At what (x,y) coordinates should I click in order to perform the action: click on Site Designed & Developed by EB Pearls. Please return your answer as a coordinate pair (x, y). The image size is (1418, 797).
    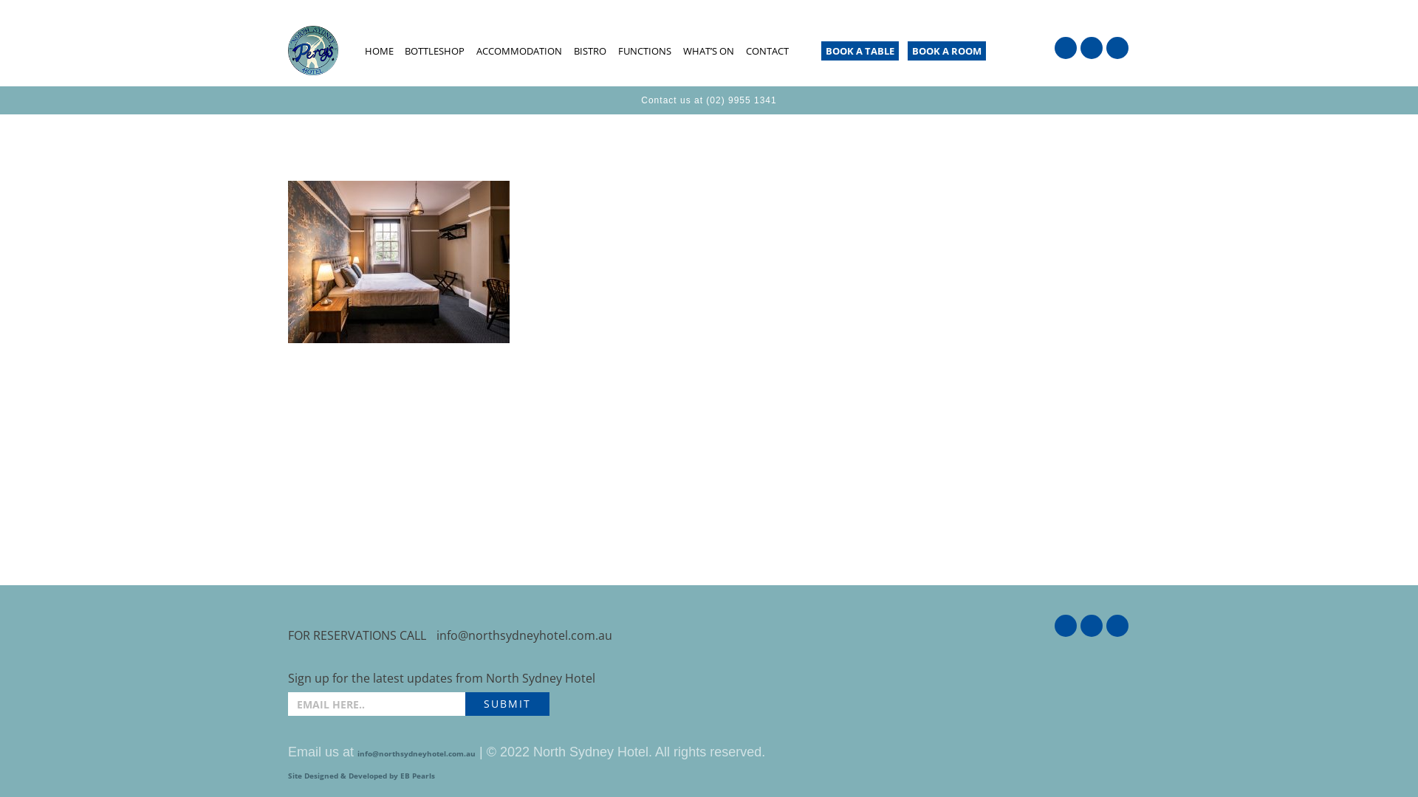
    Looking at the image, I should click on (362, 776).